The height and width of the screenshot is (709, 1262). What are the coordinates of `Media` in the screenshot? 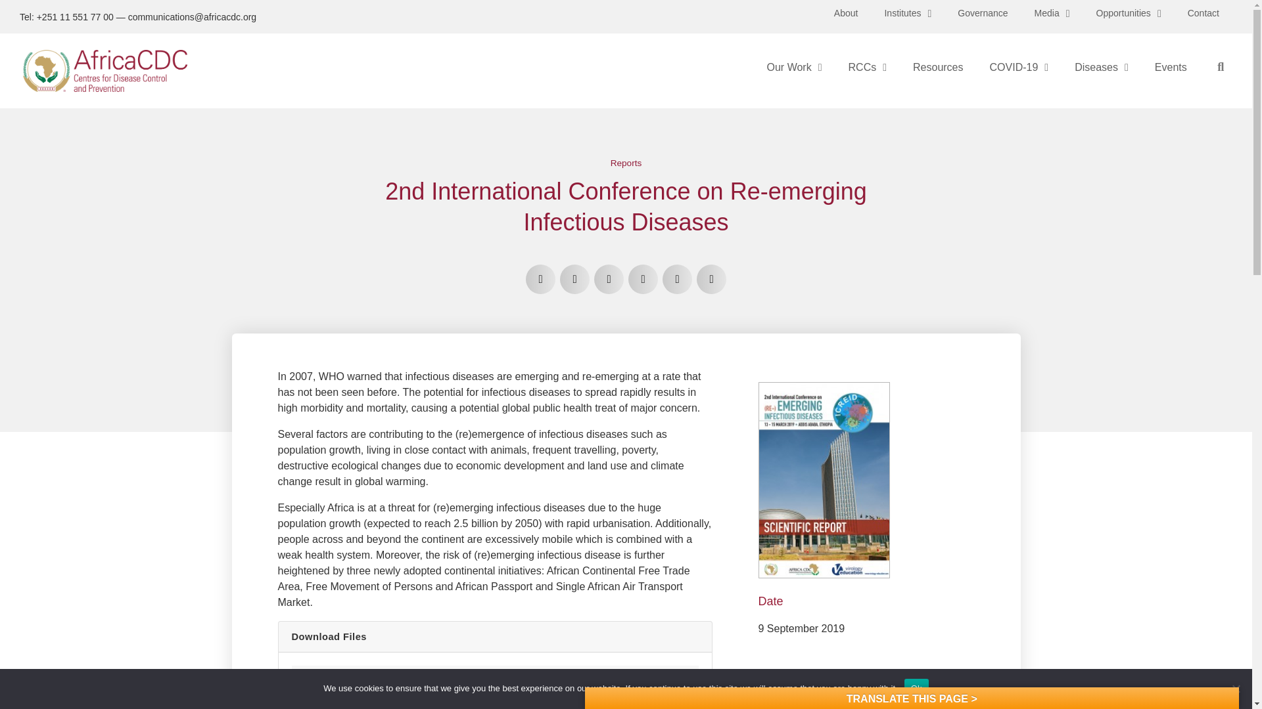 It's located at (1052, 13).